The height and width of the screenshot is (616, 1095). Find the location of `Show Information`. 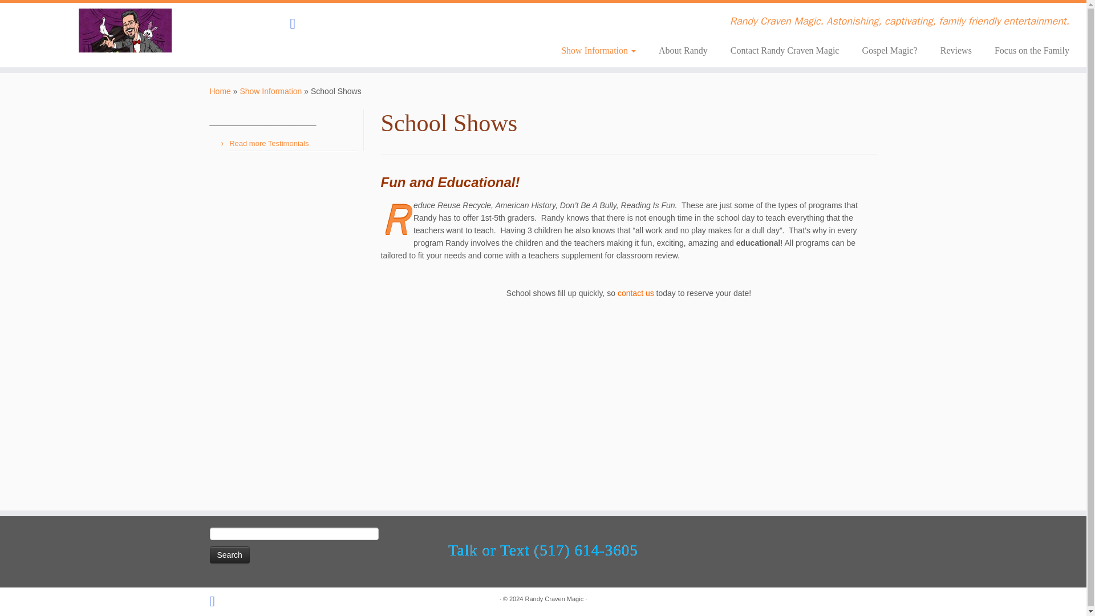

Show Information is located at coordinates (598, 50).